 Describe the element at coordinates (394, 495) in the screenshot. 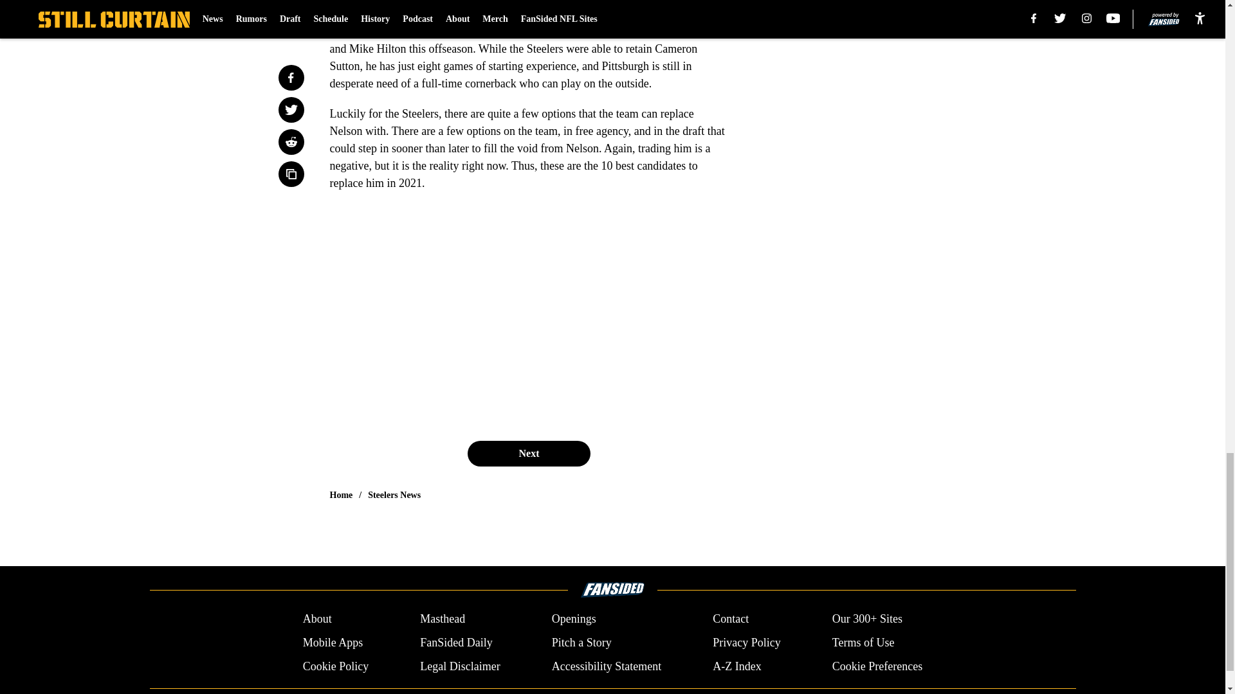

I see `Steelers News` at that location.